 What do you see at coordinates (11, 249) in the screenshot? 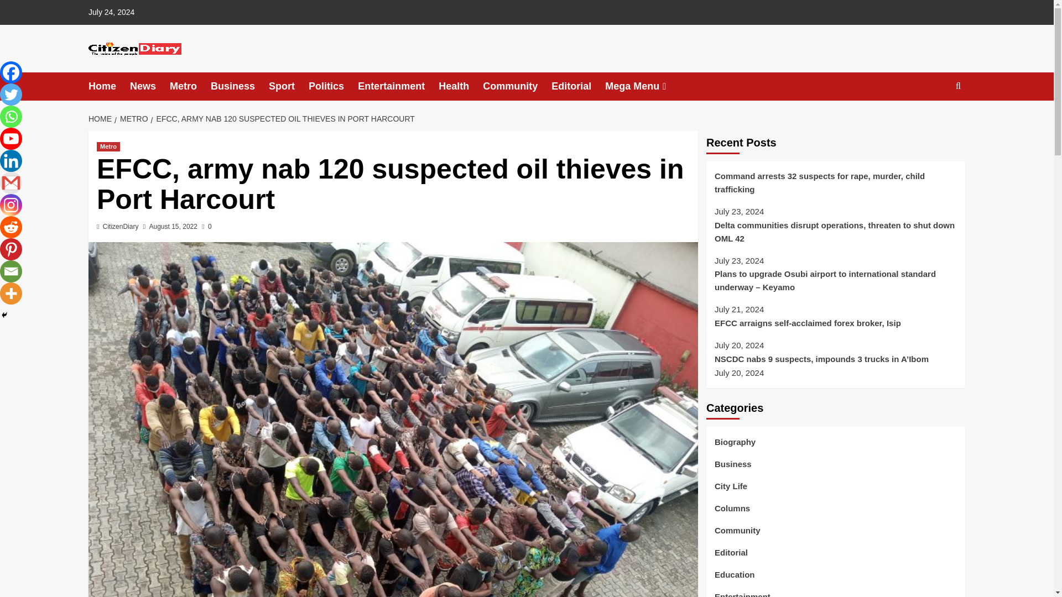
I see `Pinterest` at bounding box center [11, 249].